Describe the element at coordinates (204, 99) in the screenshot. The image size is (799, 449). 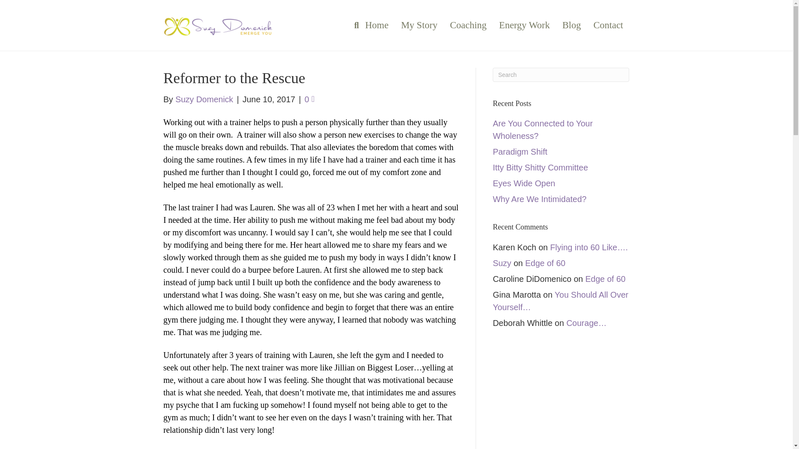
I see `Suzy Domenick` at that location.